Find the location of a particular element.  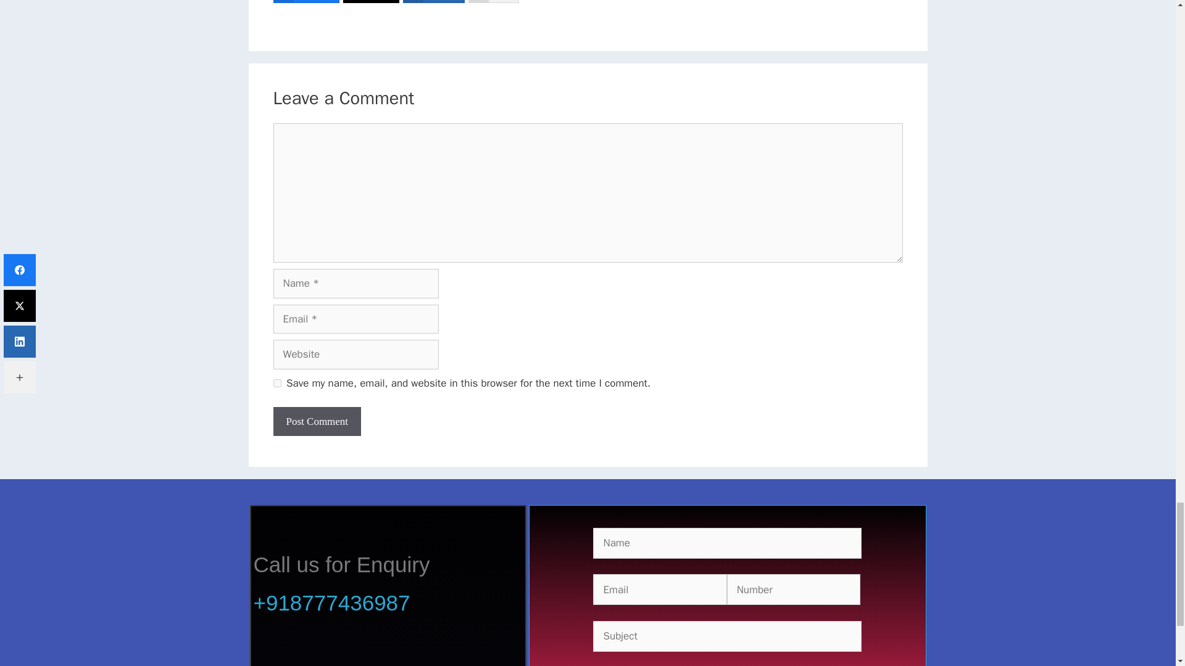

Facebook is located at coordinates (306, 1).